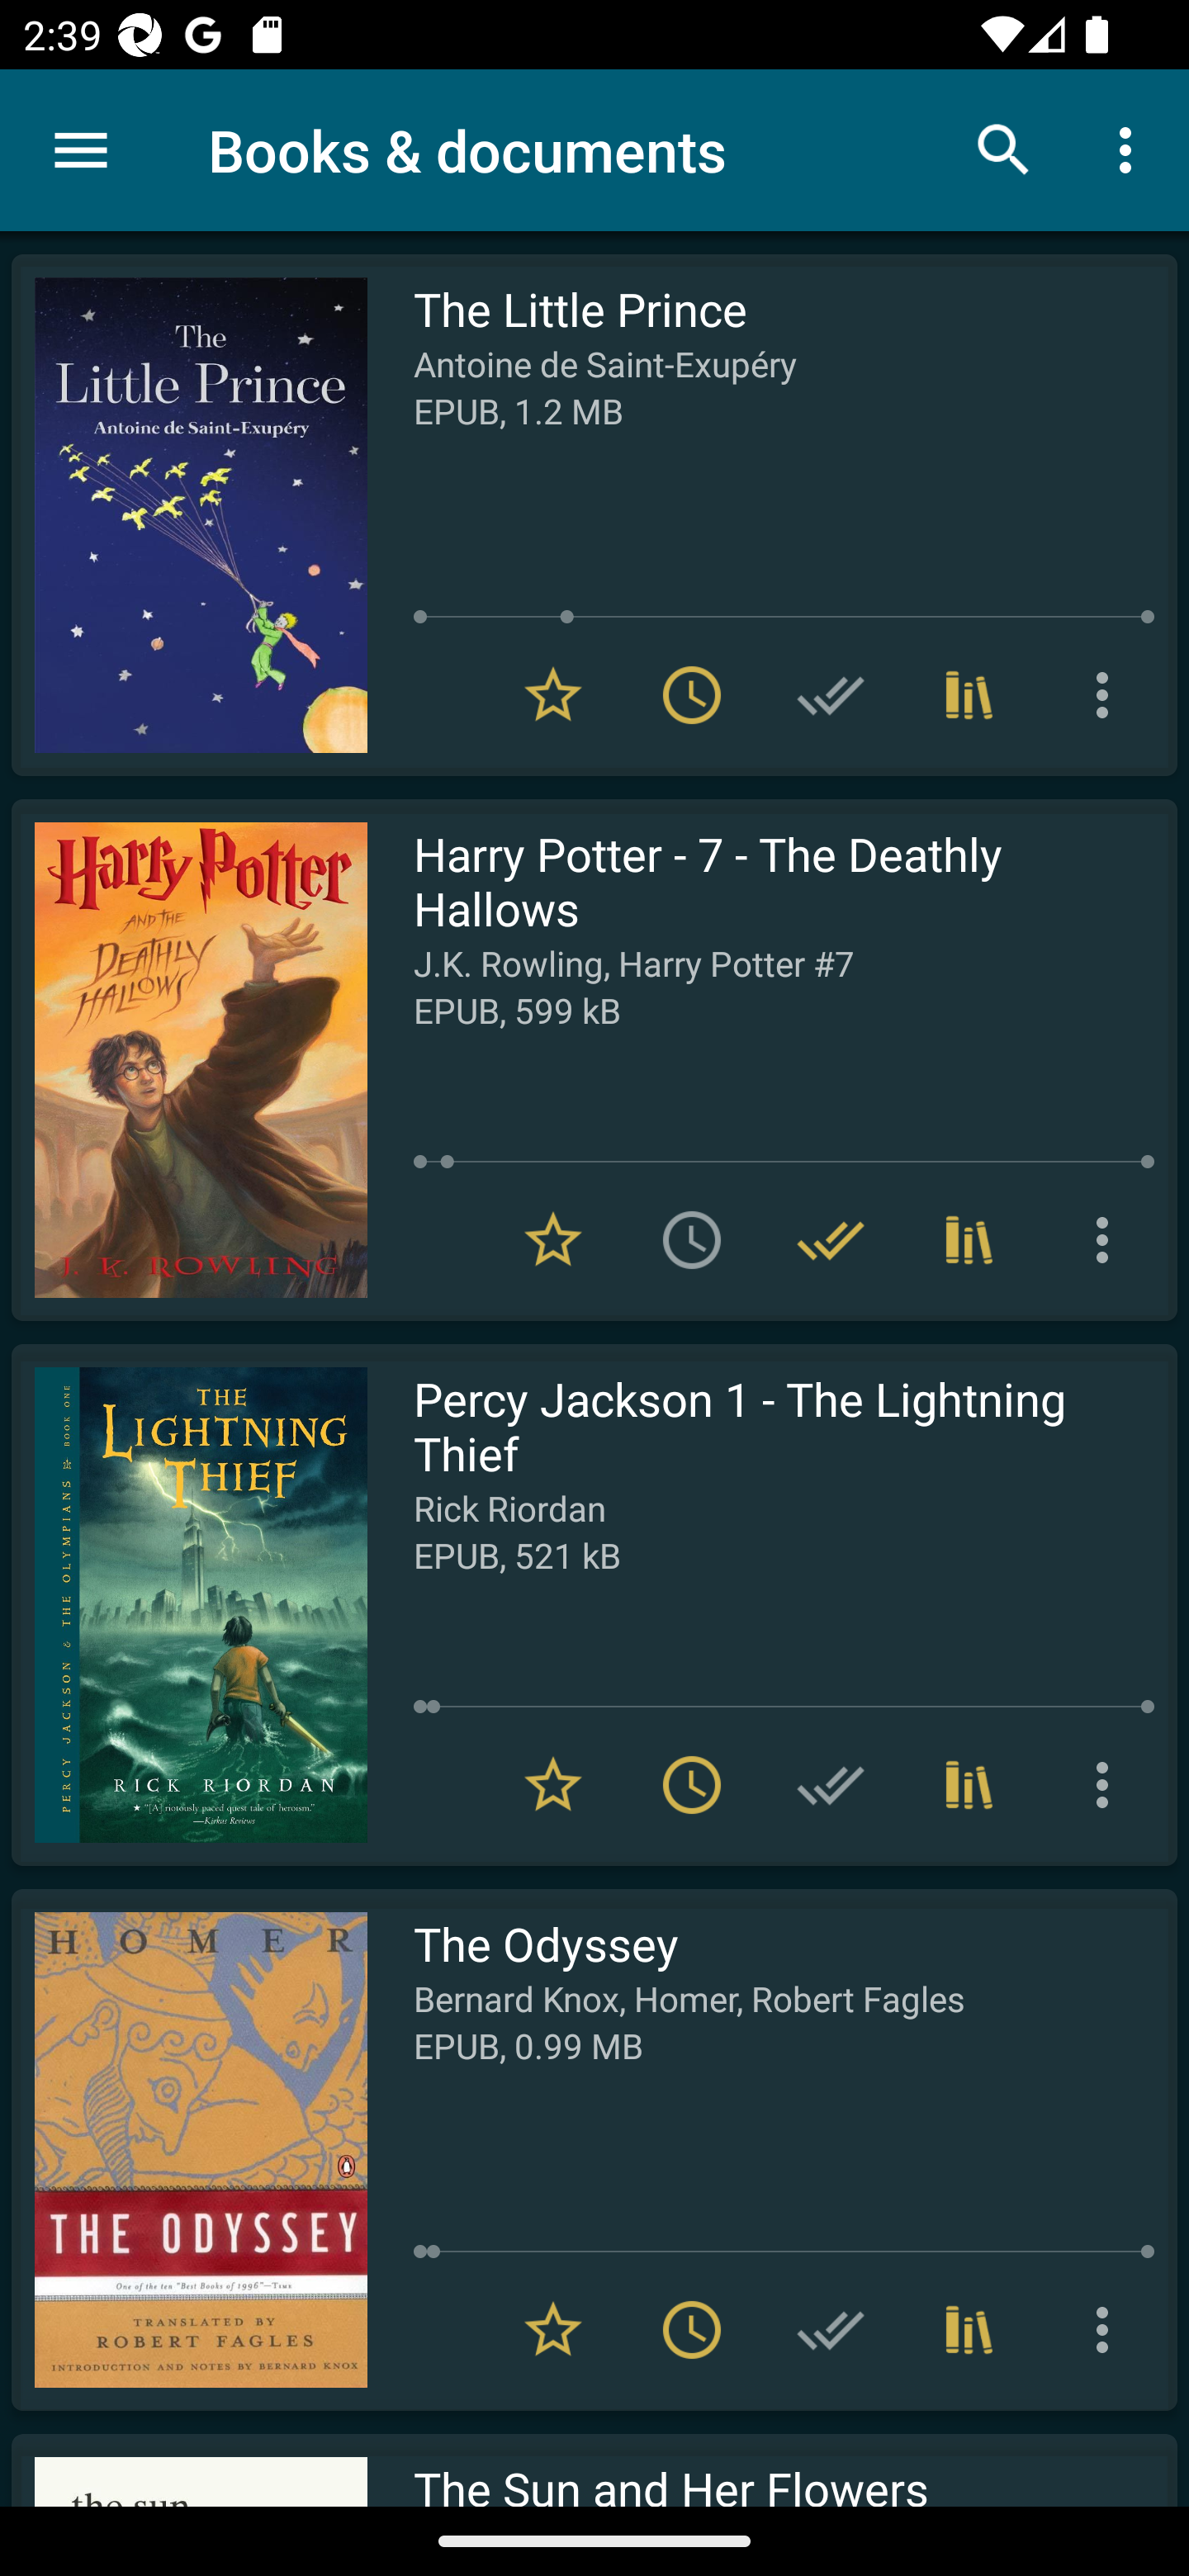 The image size is (1189, 2576). I want to click on Collections (1), so click(969, 695).